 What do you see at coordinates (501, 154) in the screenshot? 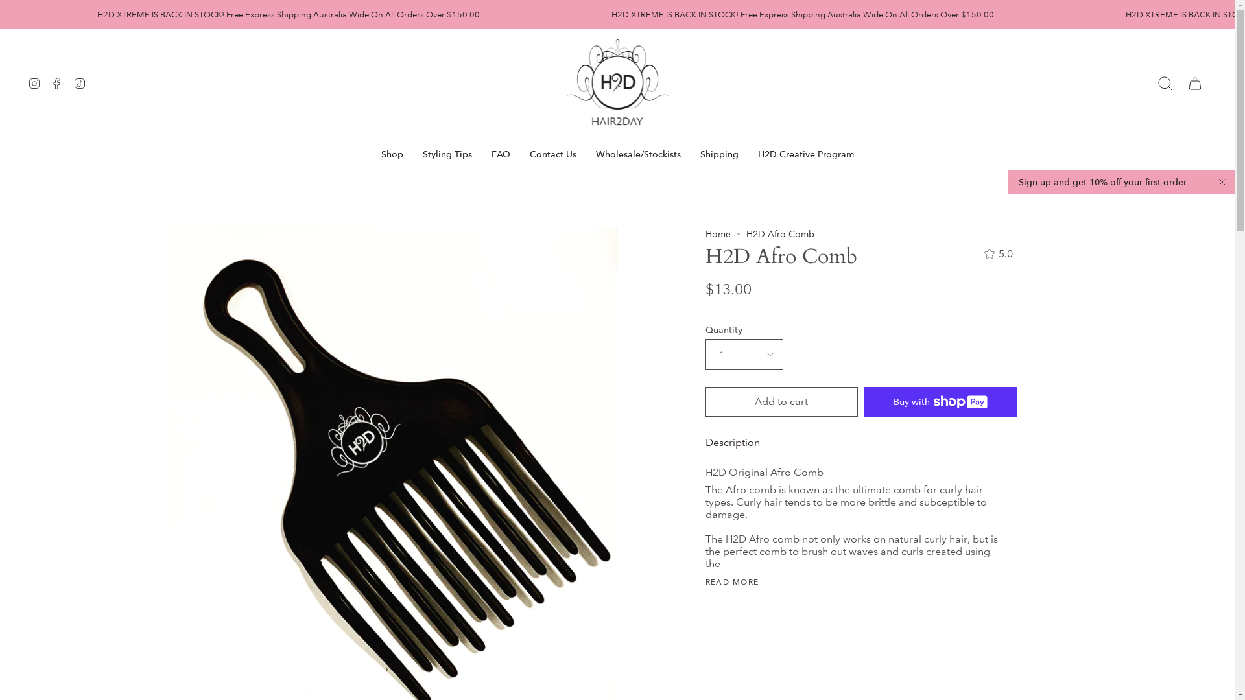
I see `FAQ` at bounding box center [501, 154].